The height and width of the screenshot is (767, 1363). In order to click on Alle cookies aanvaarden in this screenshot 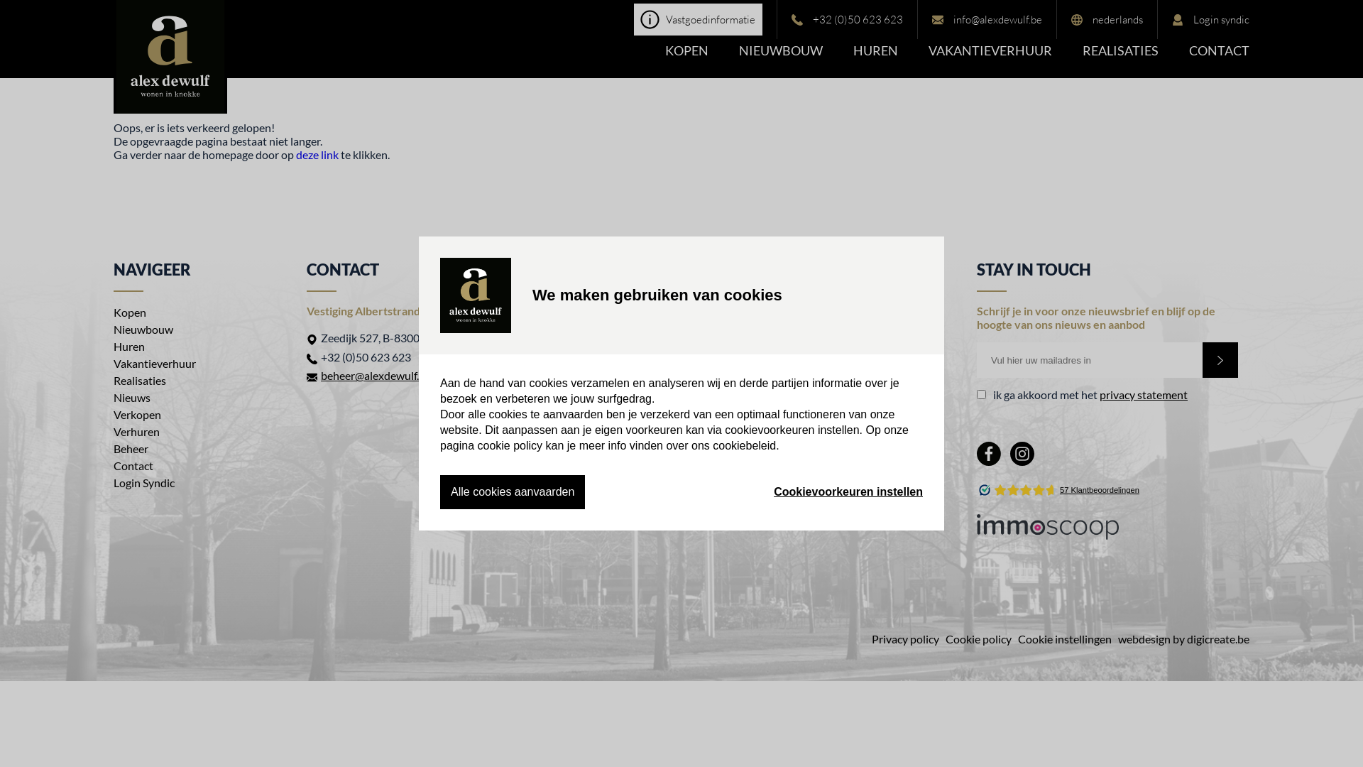, I will do `click(513, 492)`.